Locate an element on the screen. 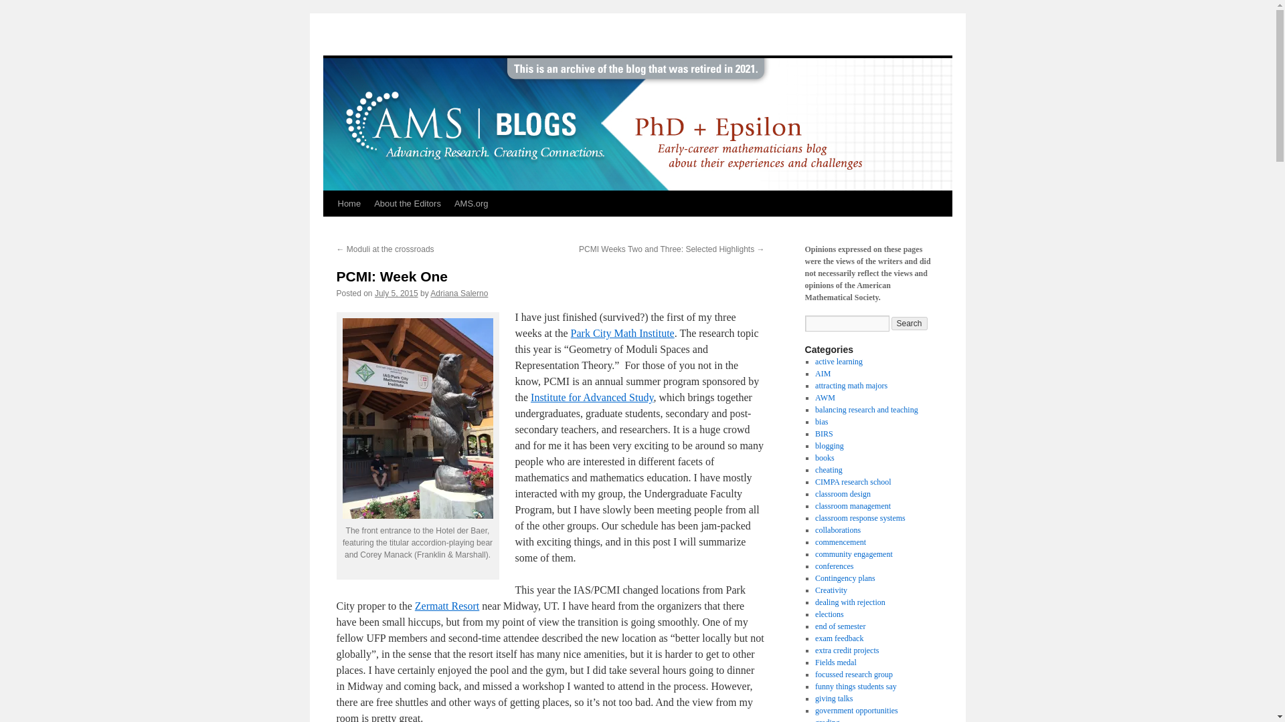 The width and height of the screenshot is (1285, 722). Institute for Advanced Study is located at coordinates (592, 397).